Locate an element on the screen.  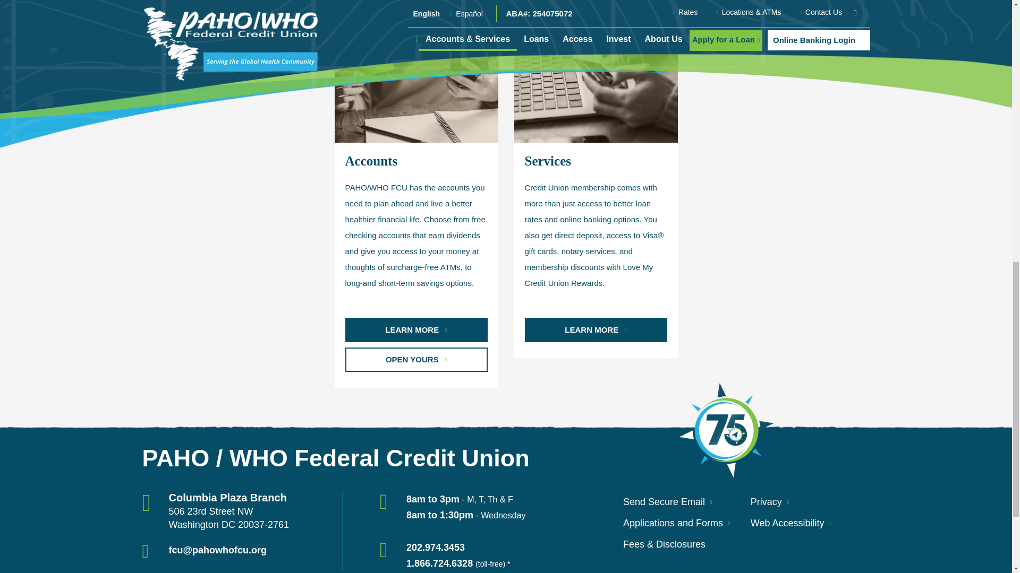
More info on Accounts is located at coordinates (416, 329).